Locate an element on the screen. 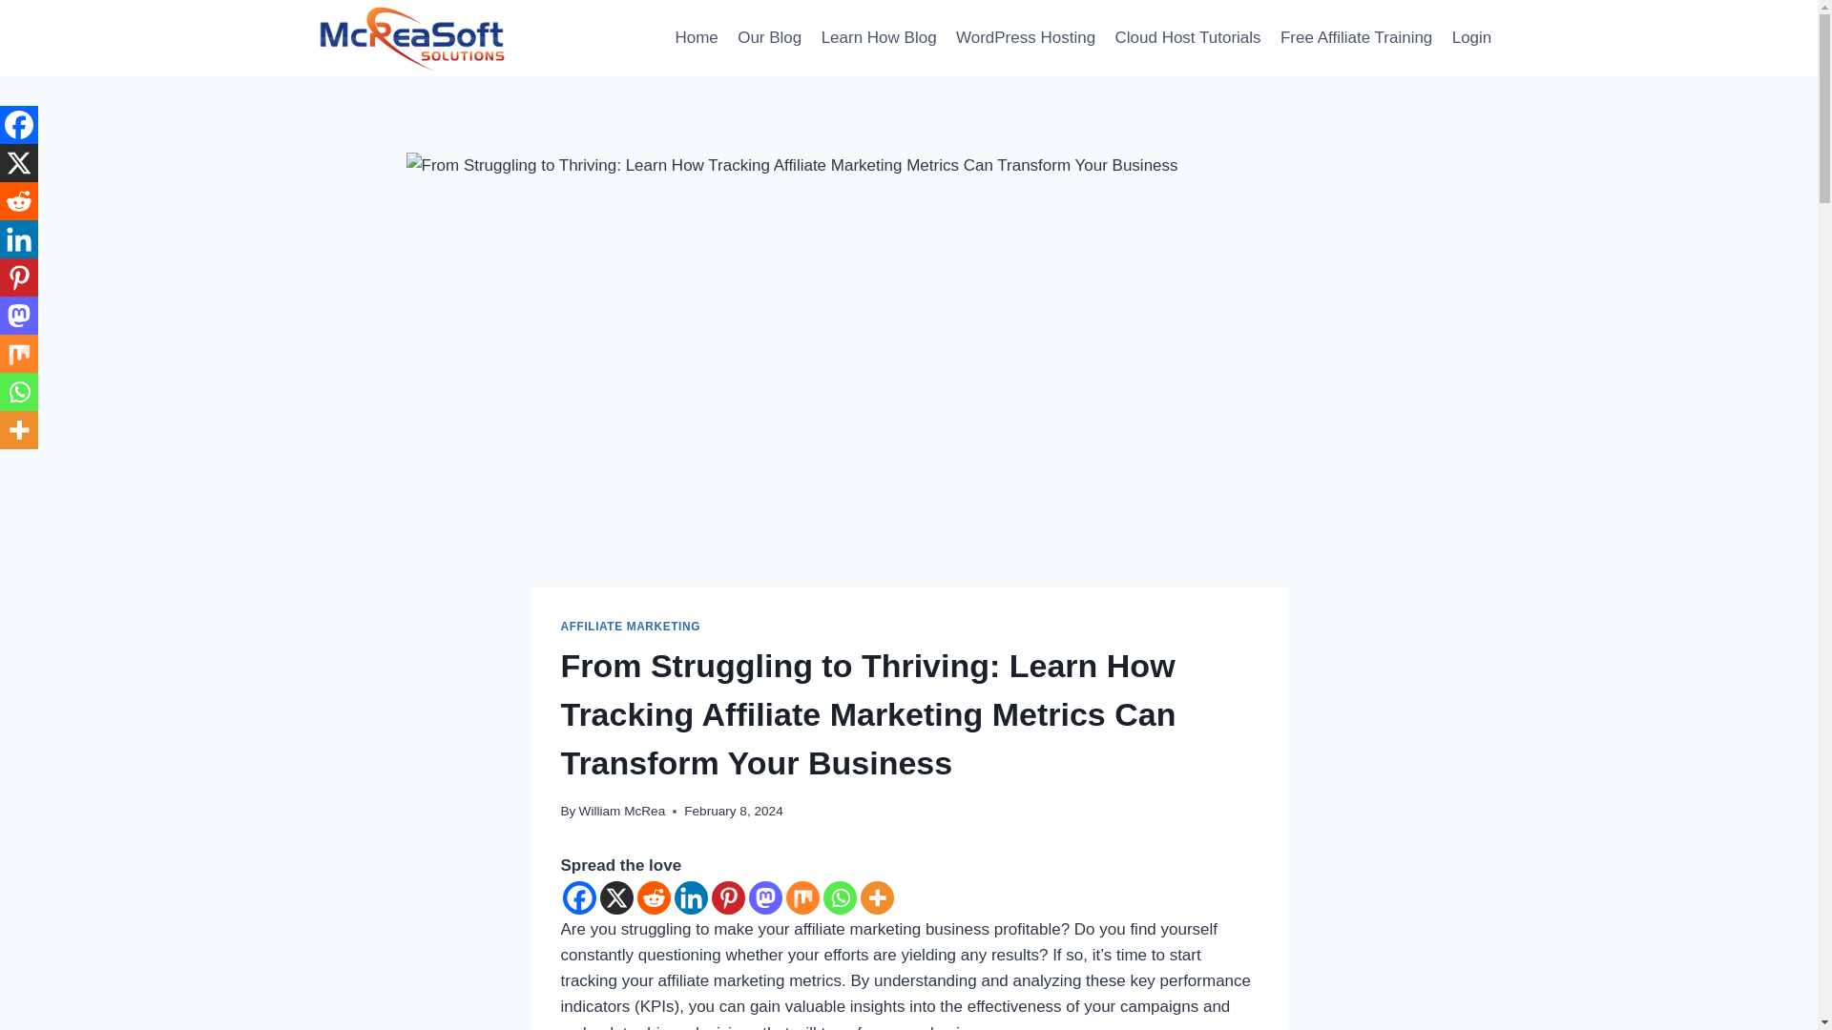  Reddit is located at coordinates (19, 201).